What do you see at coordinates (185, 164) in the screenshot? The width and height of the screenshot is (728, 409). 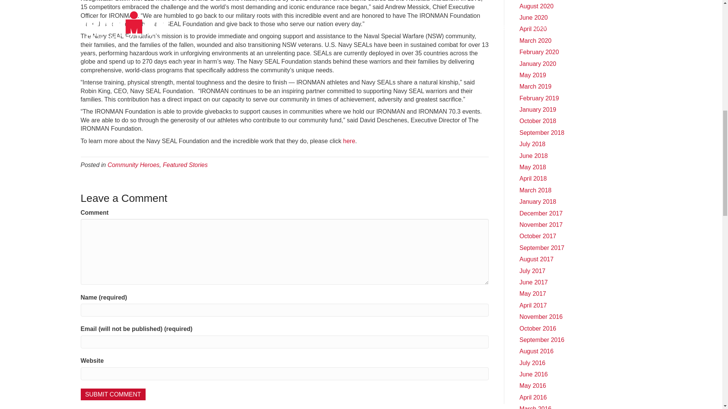 I see `Featured Stories` at bounding box center [185, 164].